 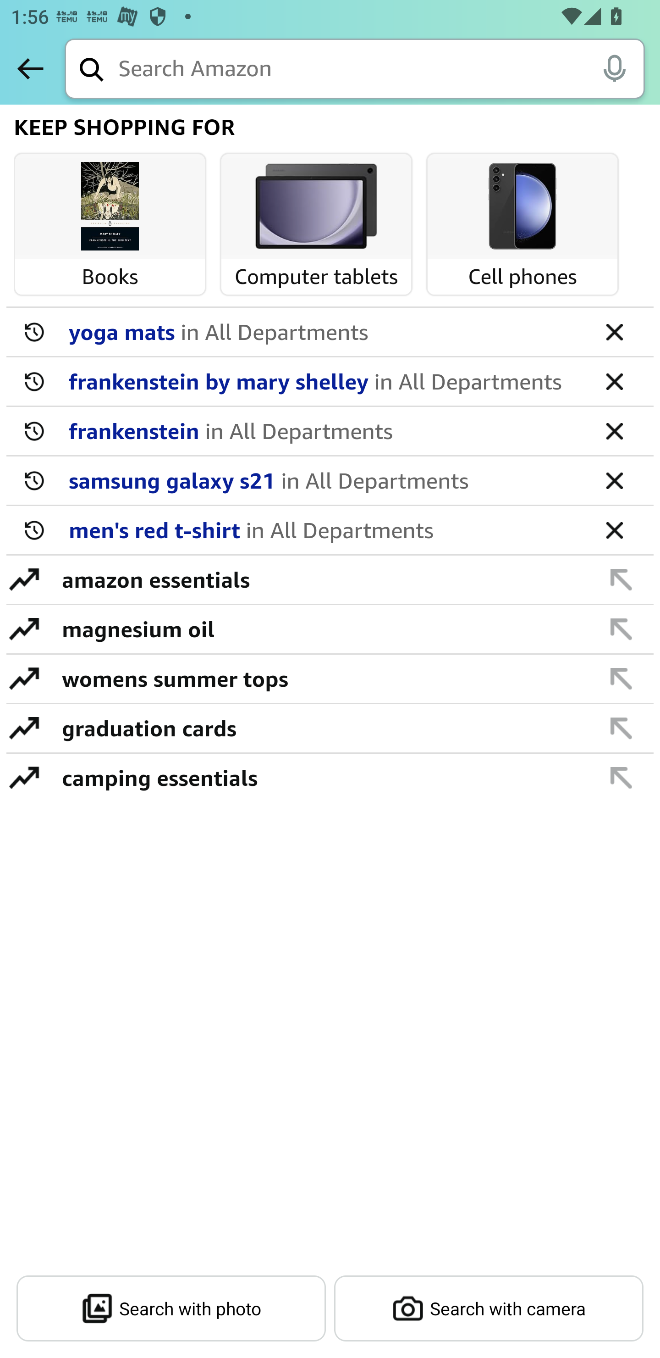 I want to click on frankenstein delete, so click(x=330, y=431).